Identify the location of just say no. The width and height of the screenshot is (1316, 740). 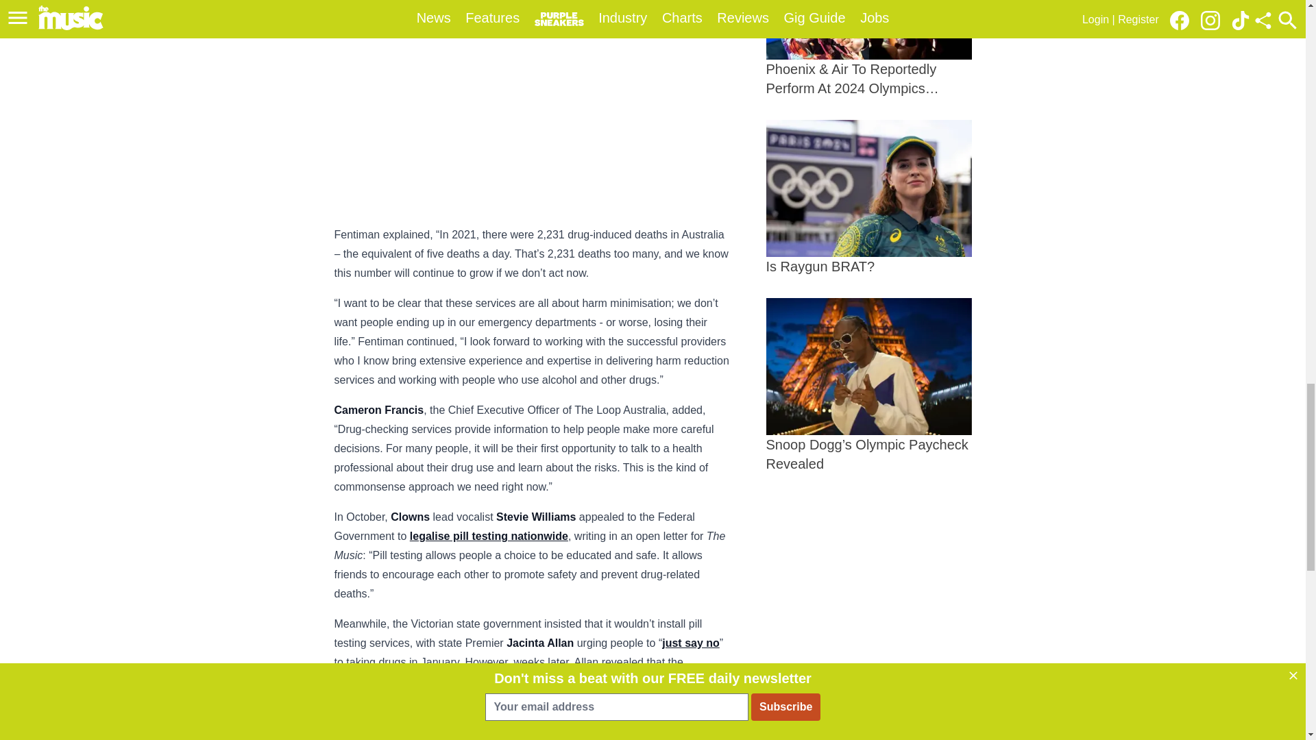
(691, 643).